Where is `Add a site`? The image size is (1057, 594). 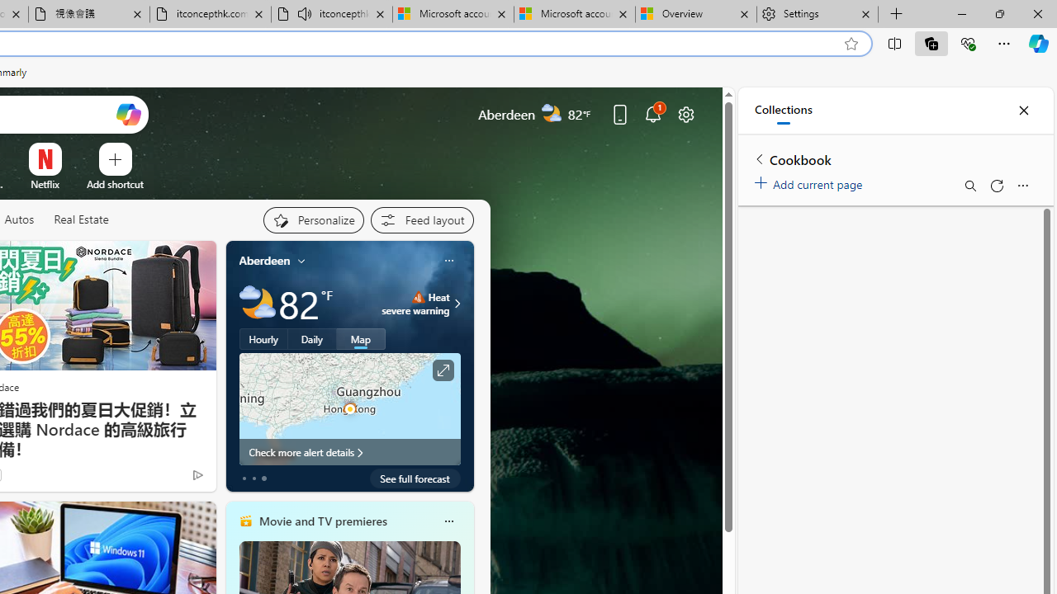
Add a site is located at coordinates (115, 184).